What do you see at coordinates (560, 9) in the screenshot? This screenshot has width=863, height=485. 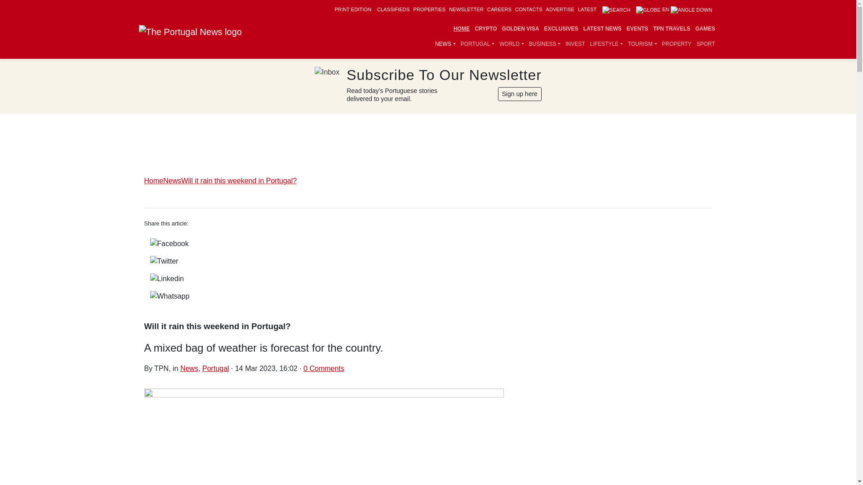 I see `ADVERTISE` at bounding box center [560, 9].